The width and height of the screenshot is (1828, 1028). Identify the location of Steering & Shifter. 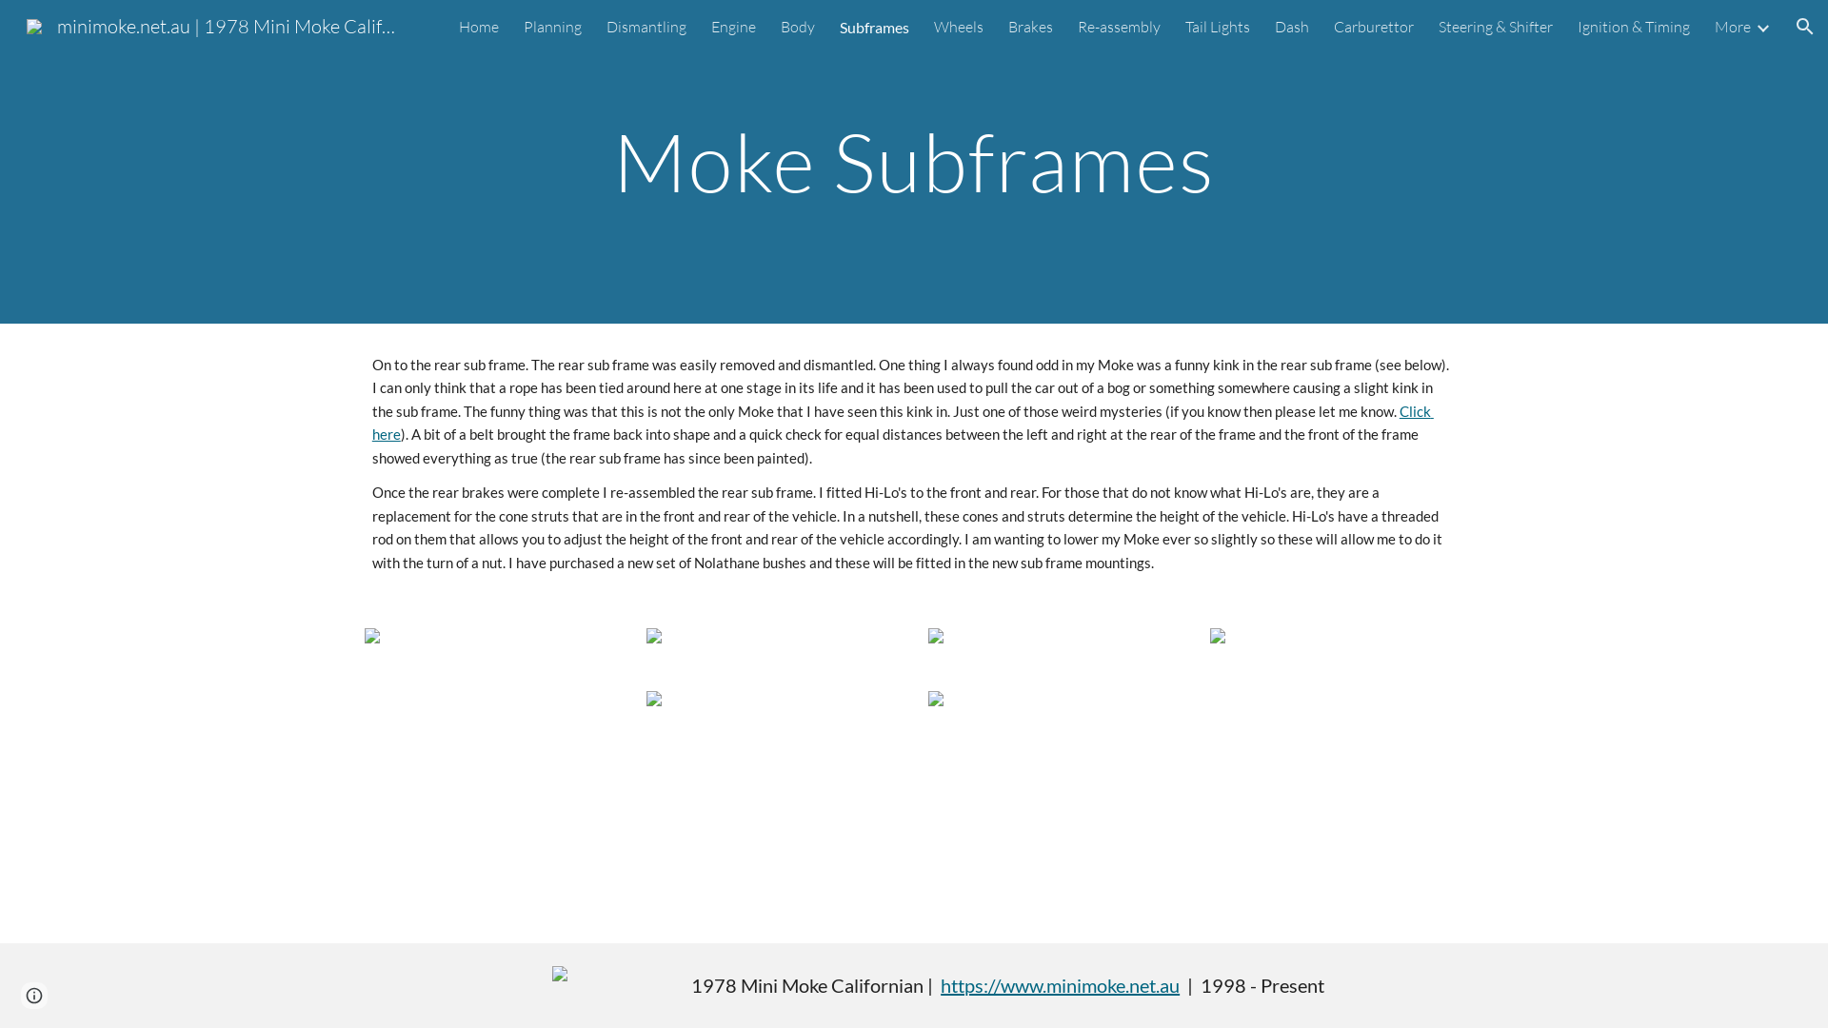
(1496, 27).